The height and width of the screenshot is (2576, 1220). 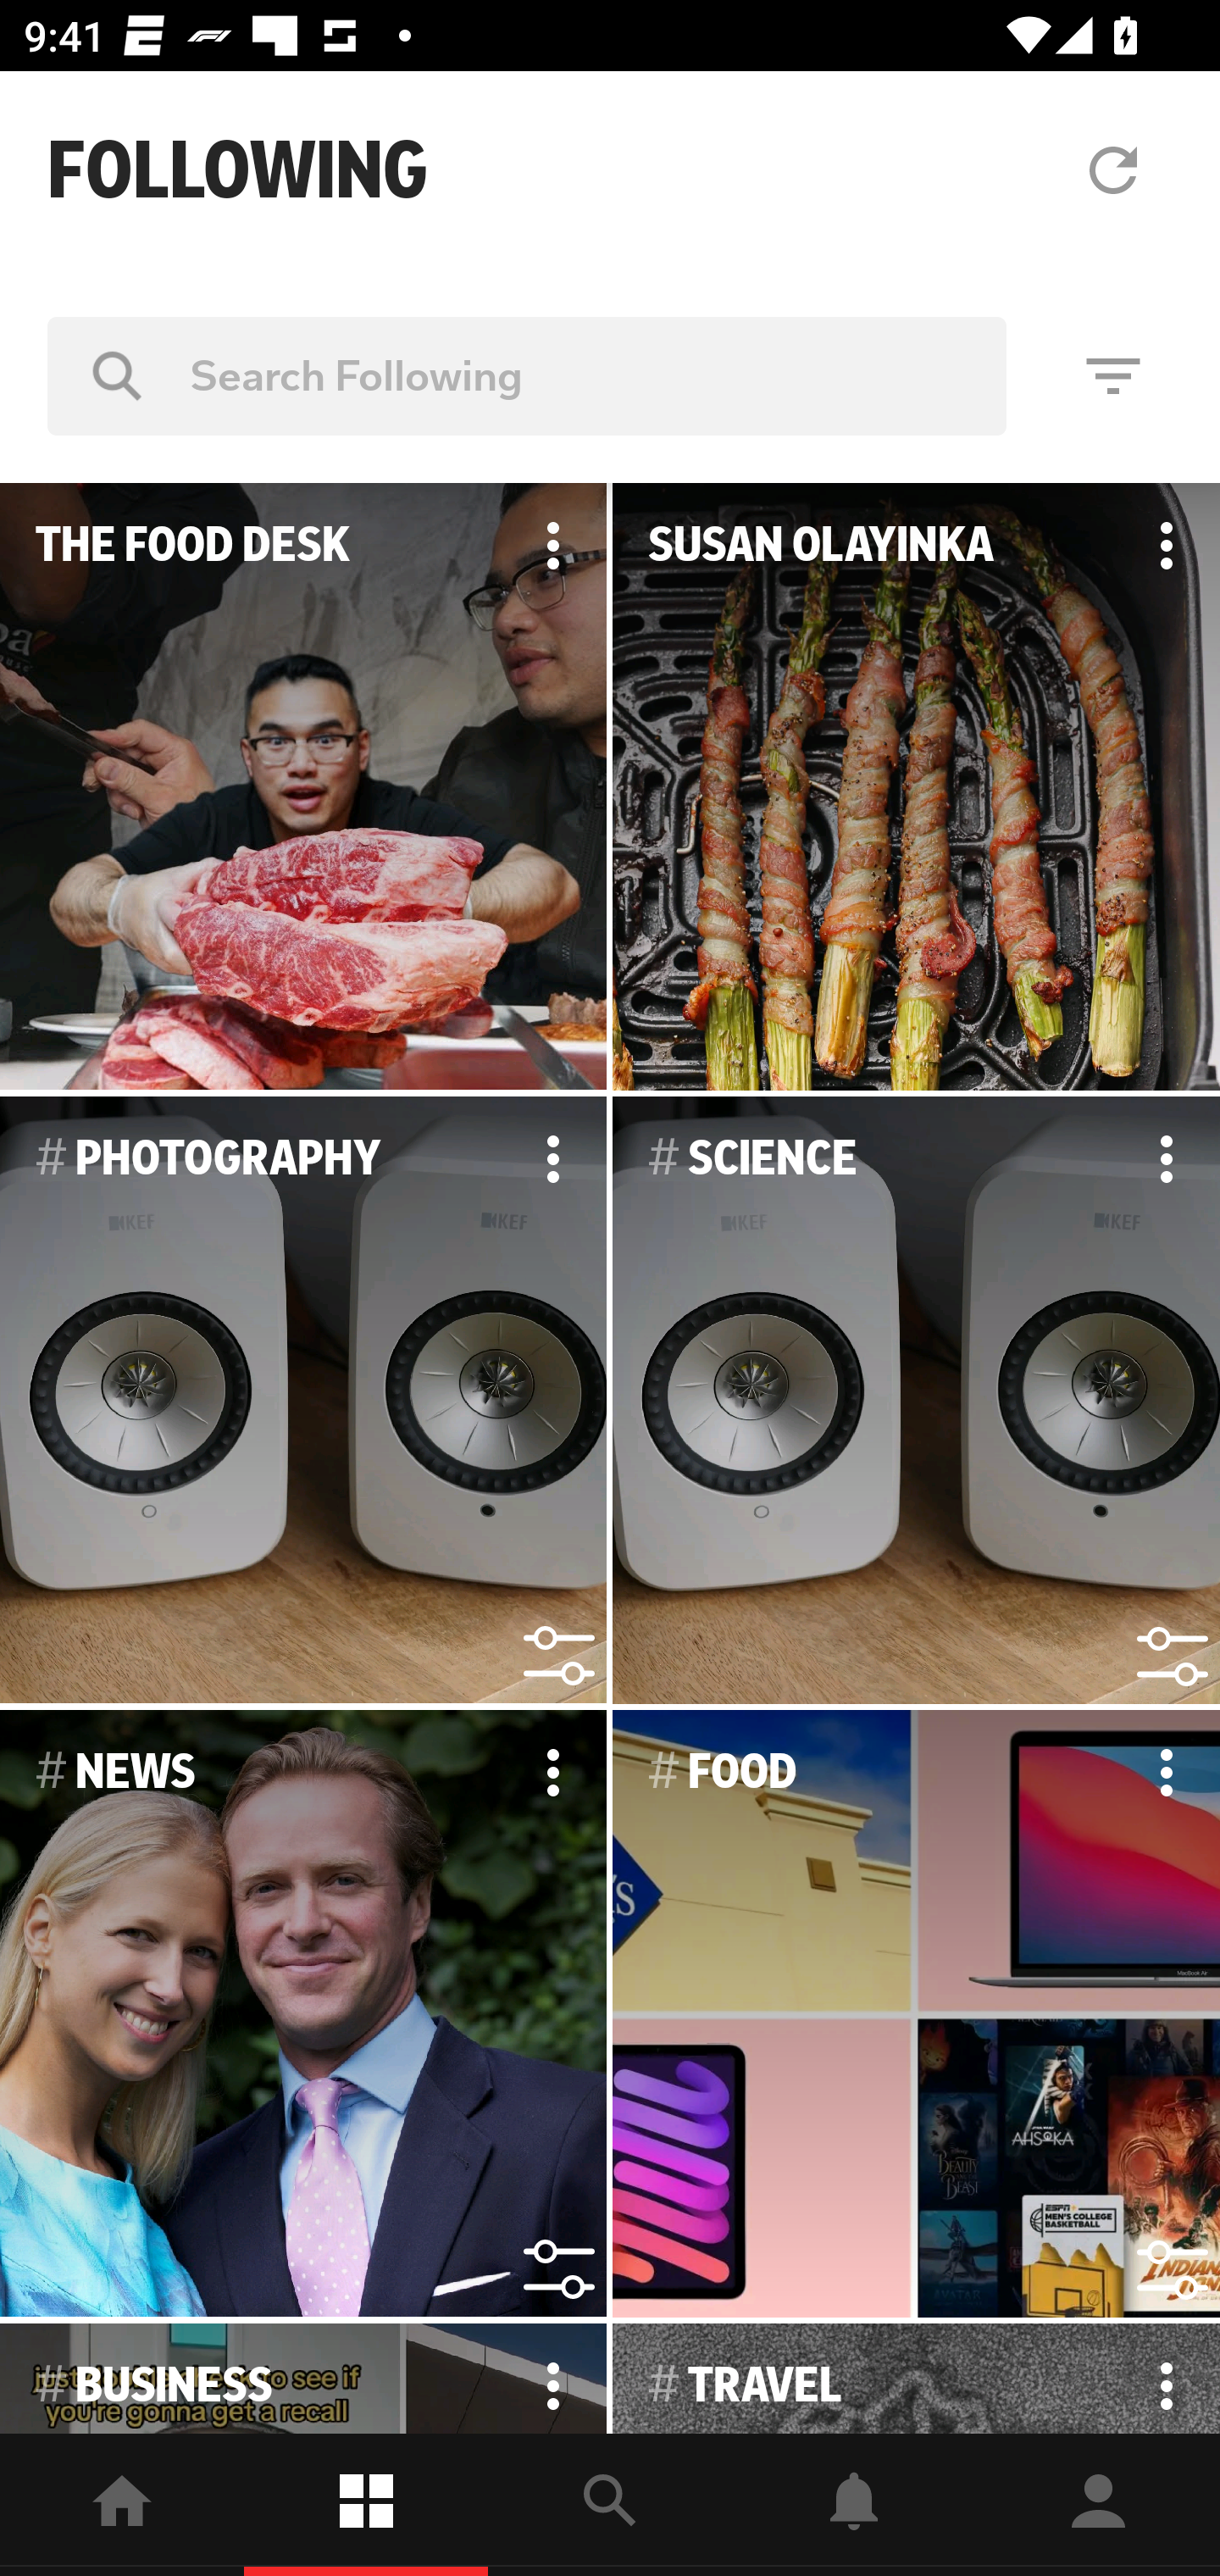 What do you see at coordinates (122, 2505) in the screenshot?
I see `home` at bounding box center [122, 2505].